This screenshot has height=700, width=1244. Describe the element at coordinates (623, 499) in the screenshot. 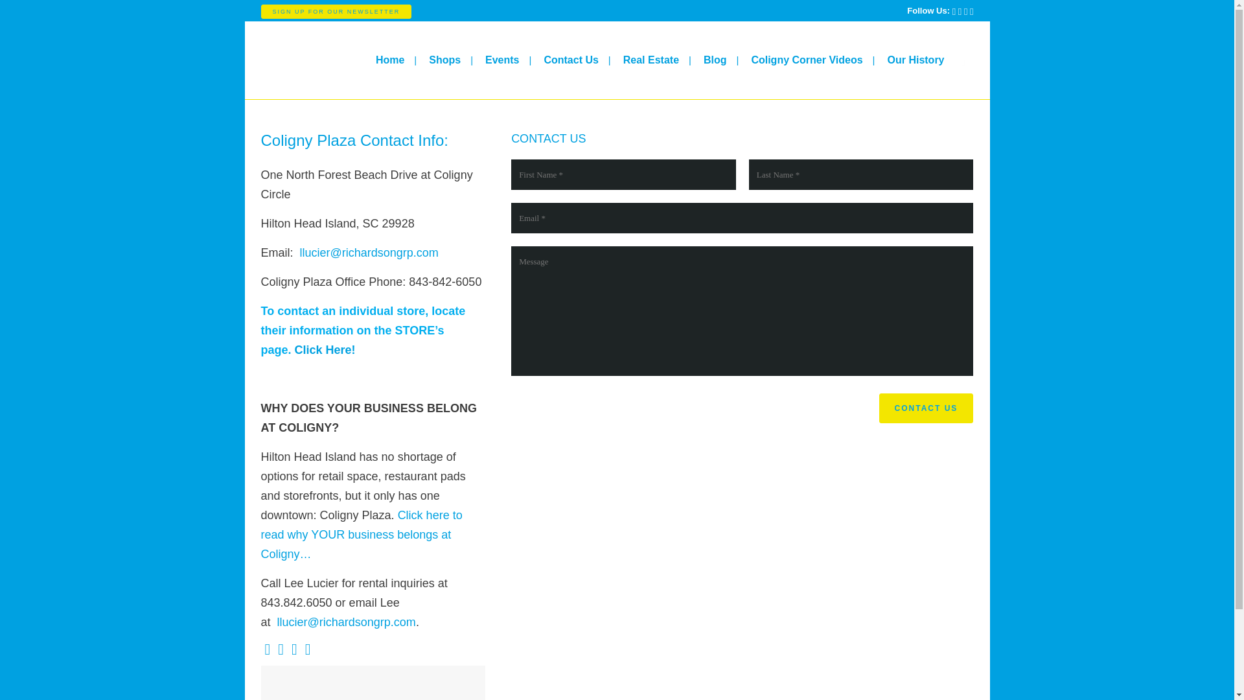

I see `Shops` at that location.